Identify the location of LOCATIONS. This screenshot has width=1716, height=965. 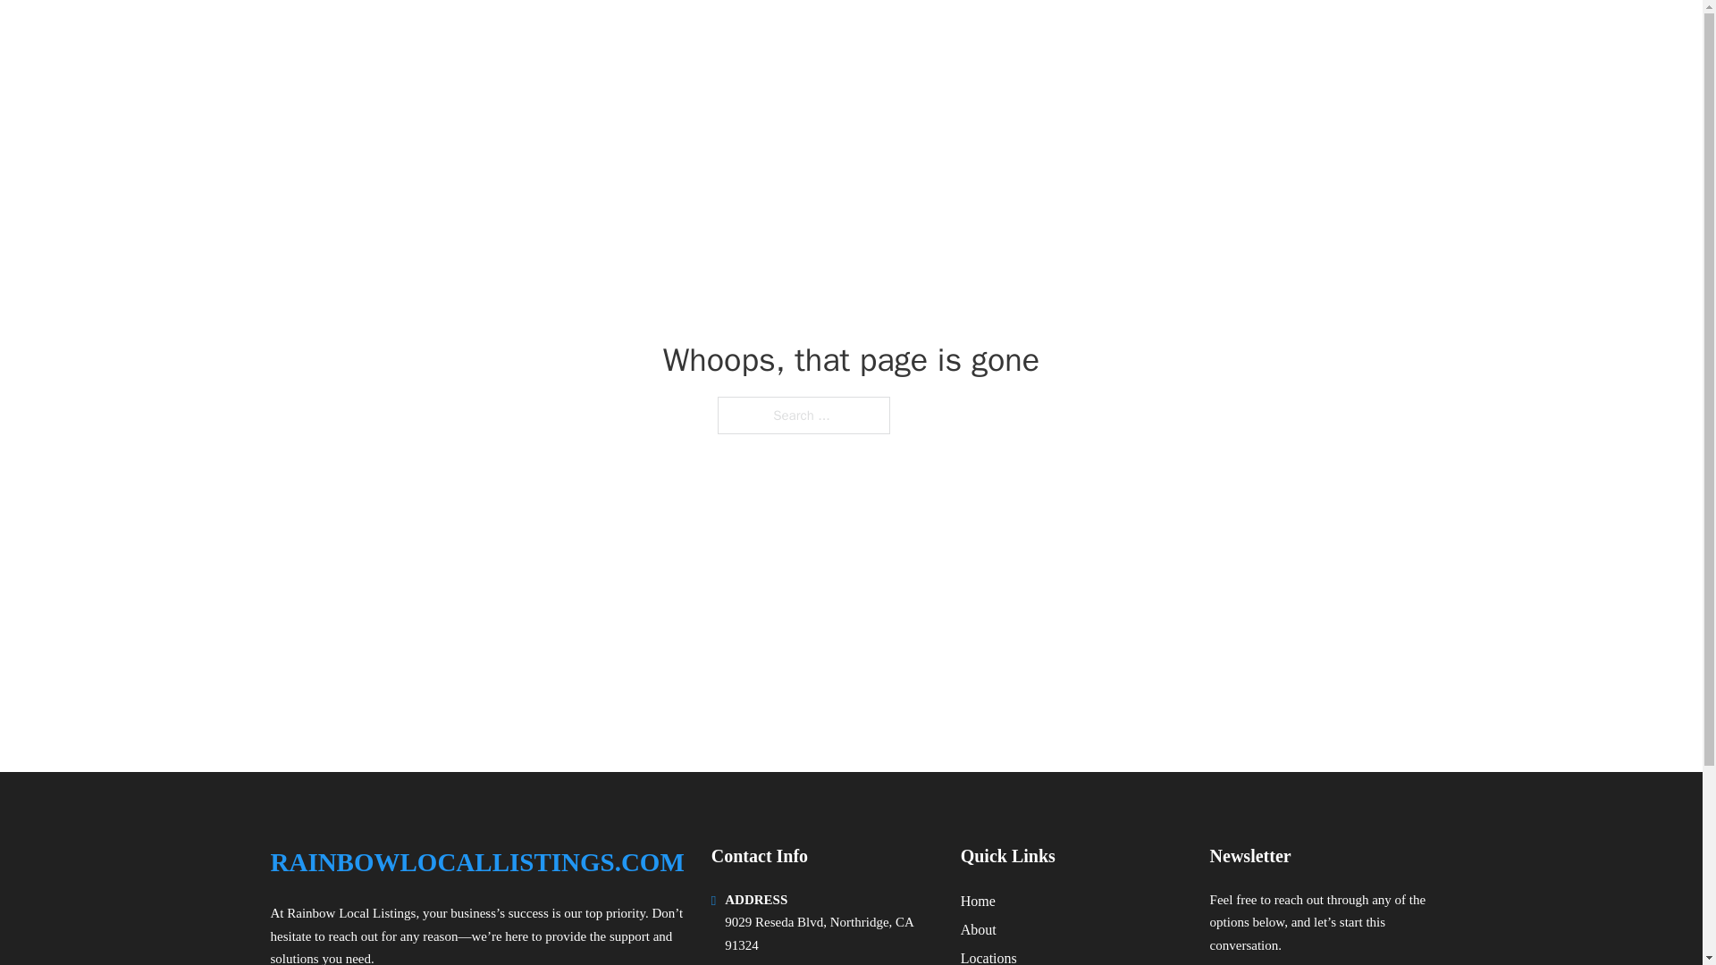
(1295, 38).